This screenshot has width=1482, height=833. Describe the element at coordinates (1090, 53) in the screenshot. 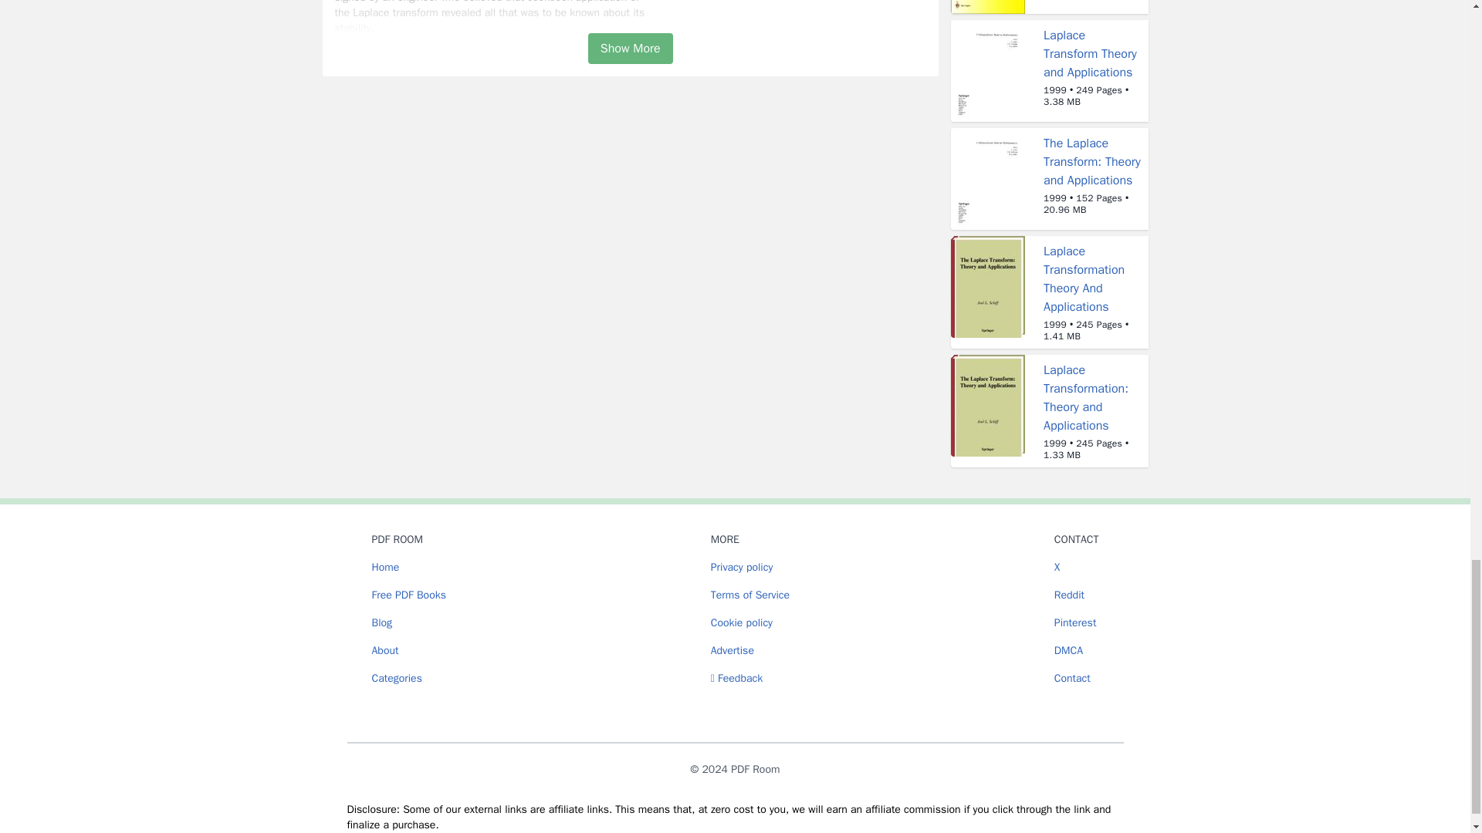

I see `Laplace Transform Theory and Applications` at that location.